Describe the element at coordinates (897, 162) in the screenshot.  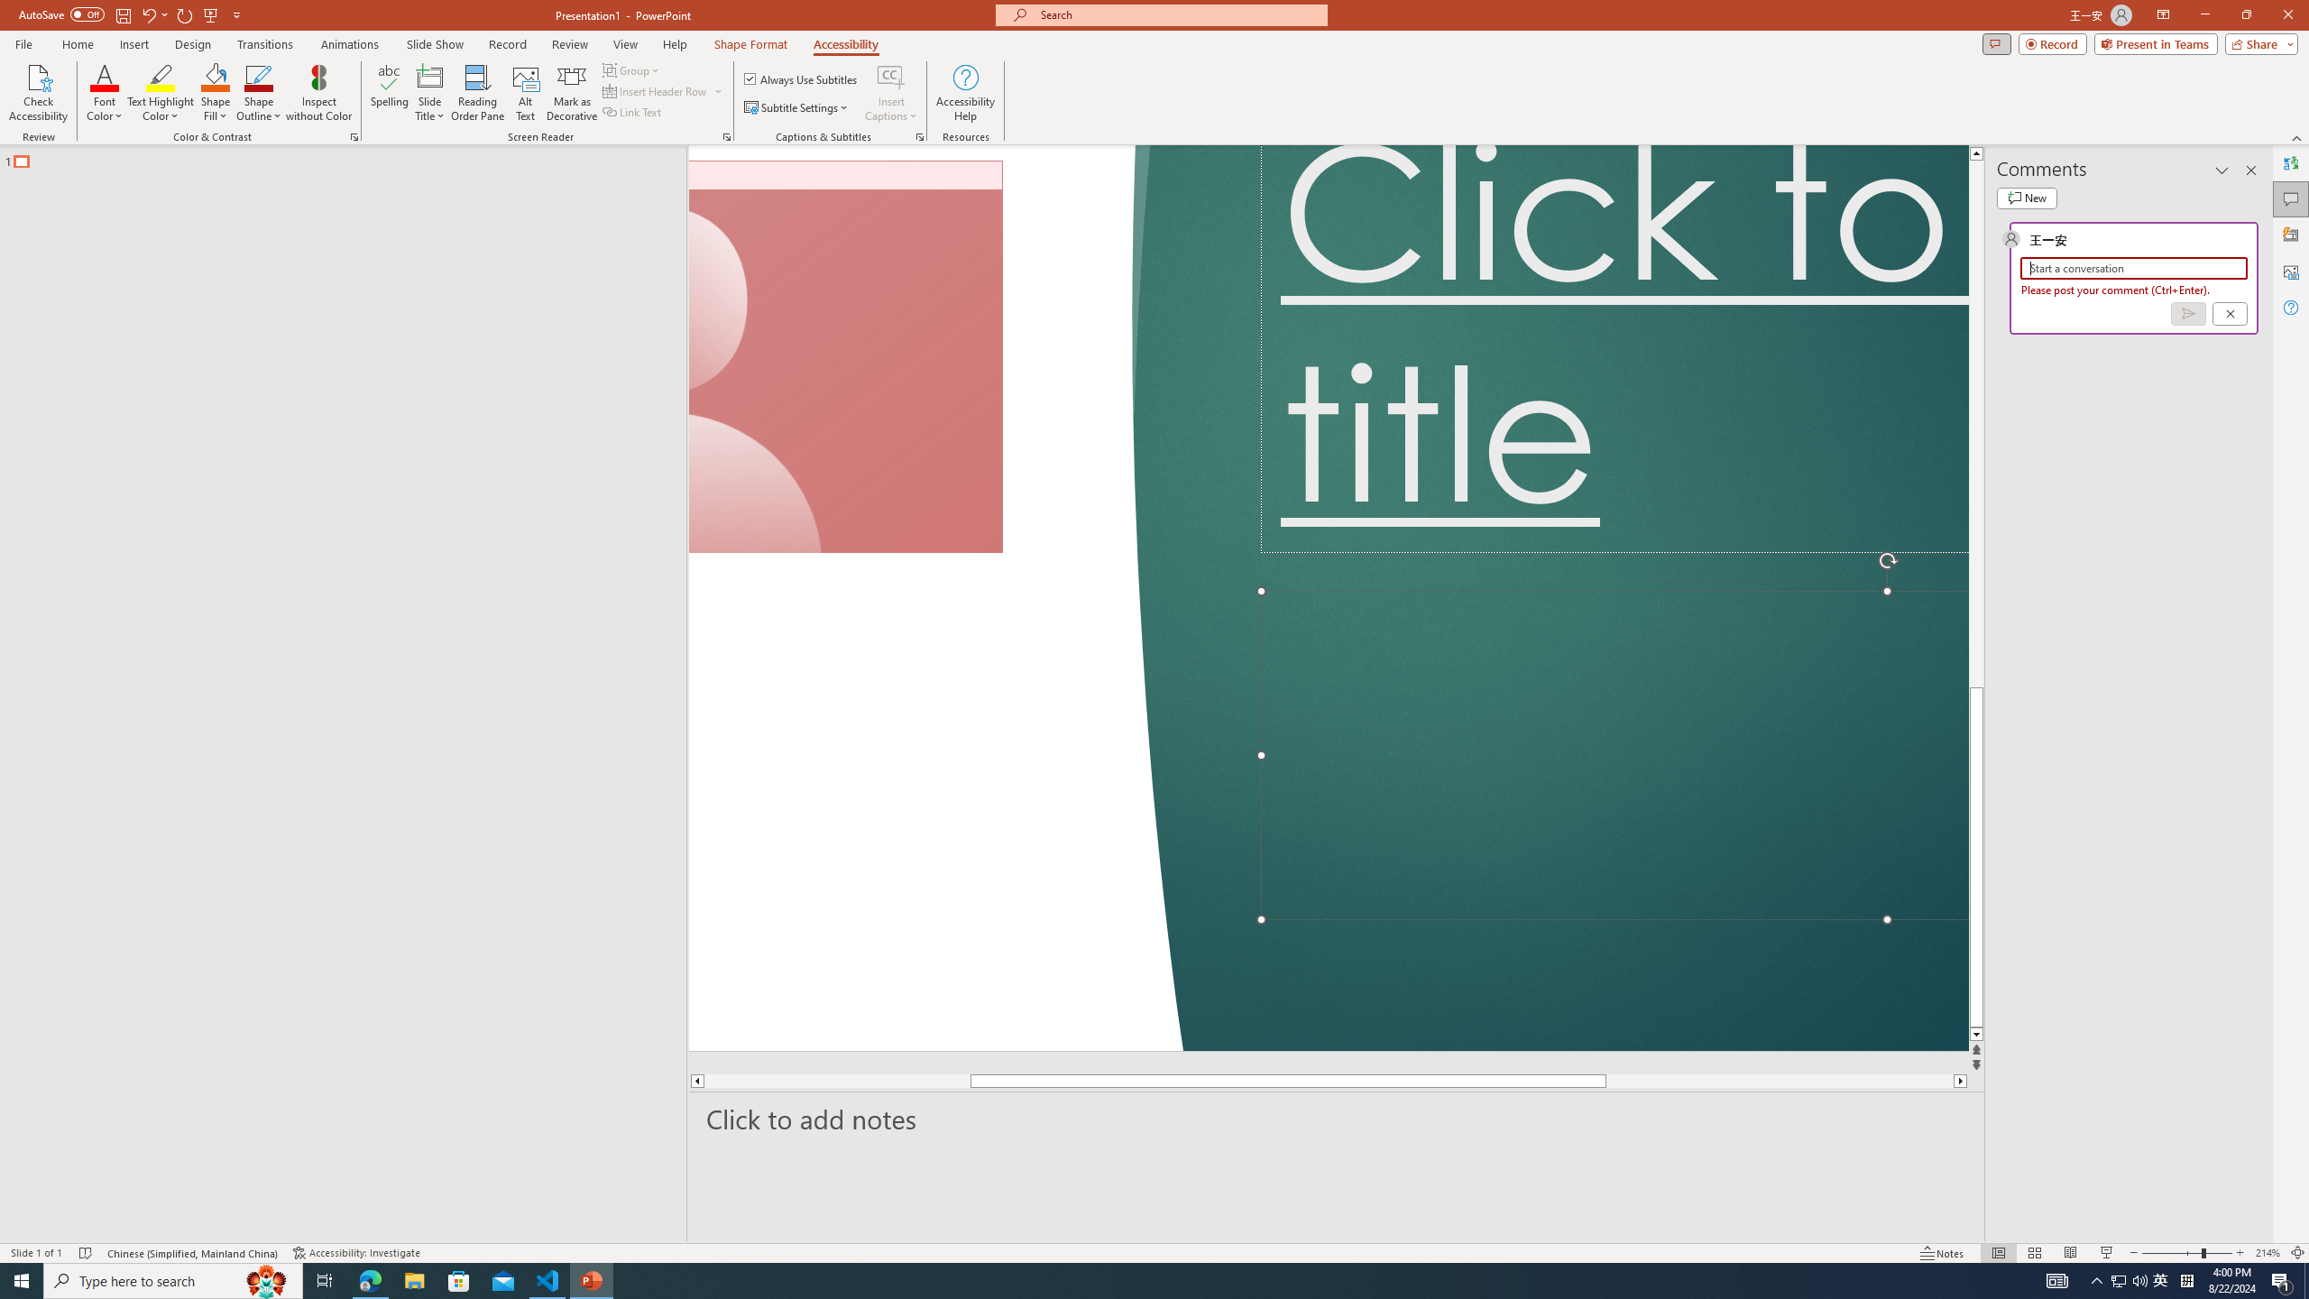
I see `Shading` at that location.